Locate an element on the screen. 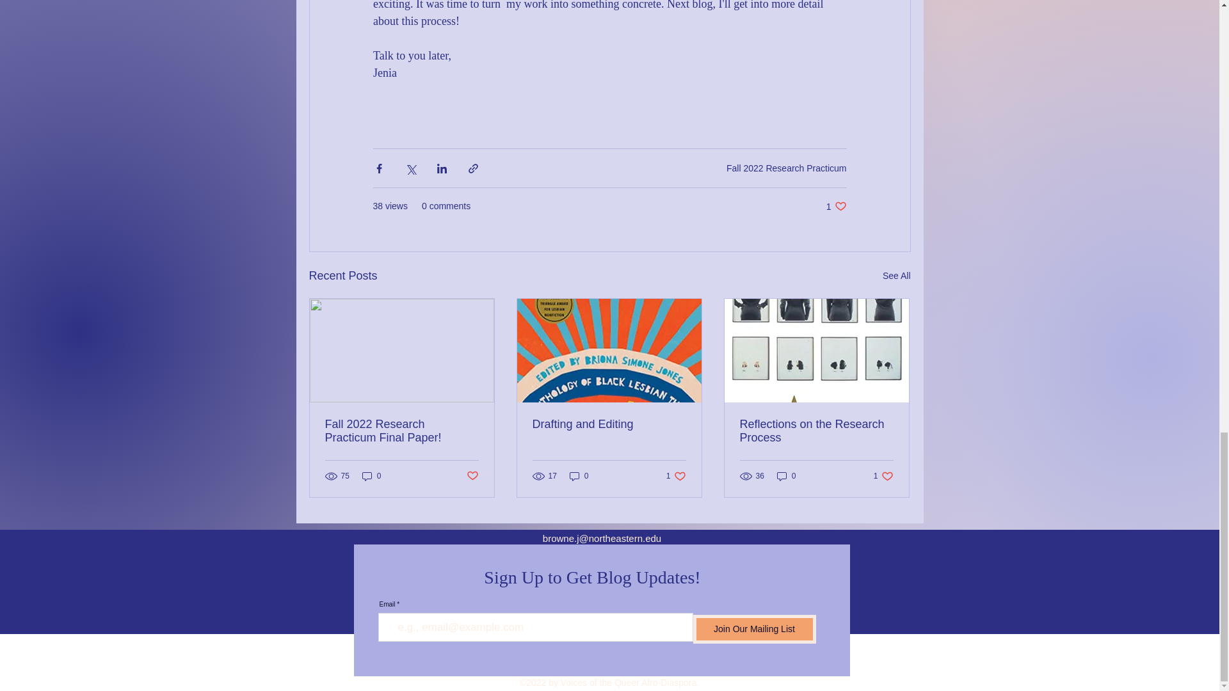 Image resolution: width=1229 pixels, height=691 pixels. Post not marked as liked is located at coordinates (754, 629).